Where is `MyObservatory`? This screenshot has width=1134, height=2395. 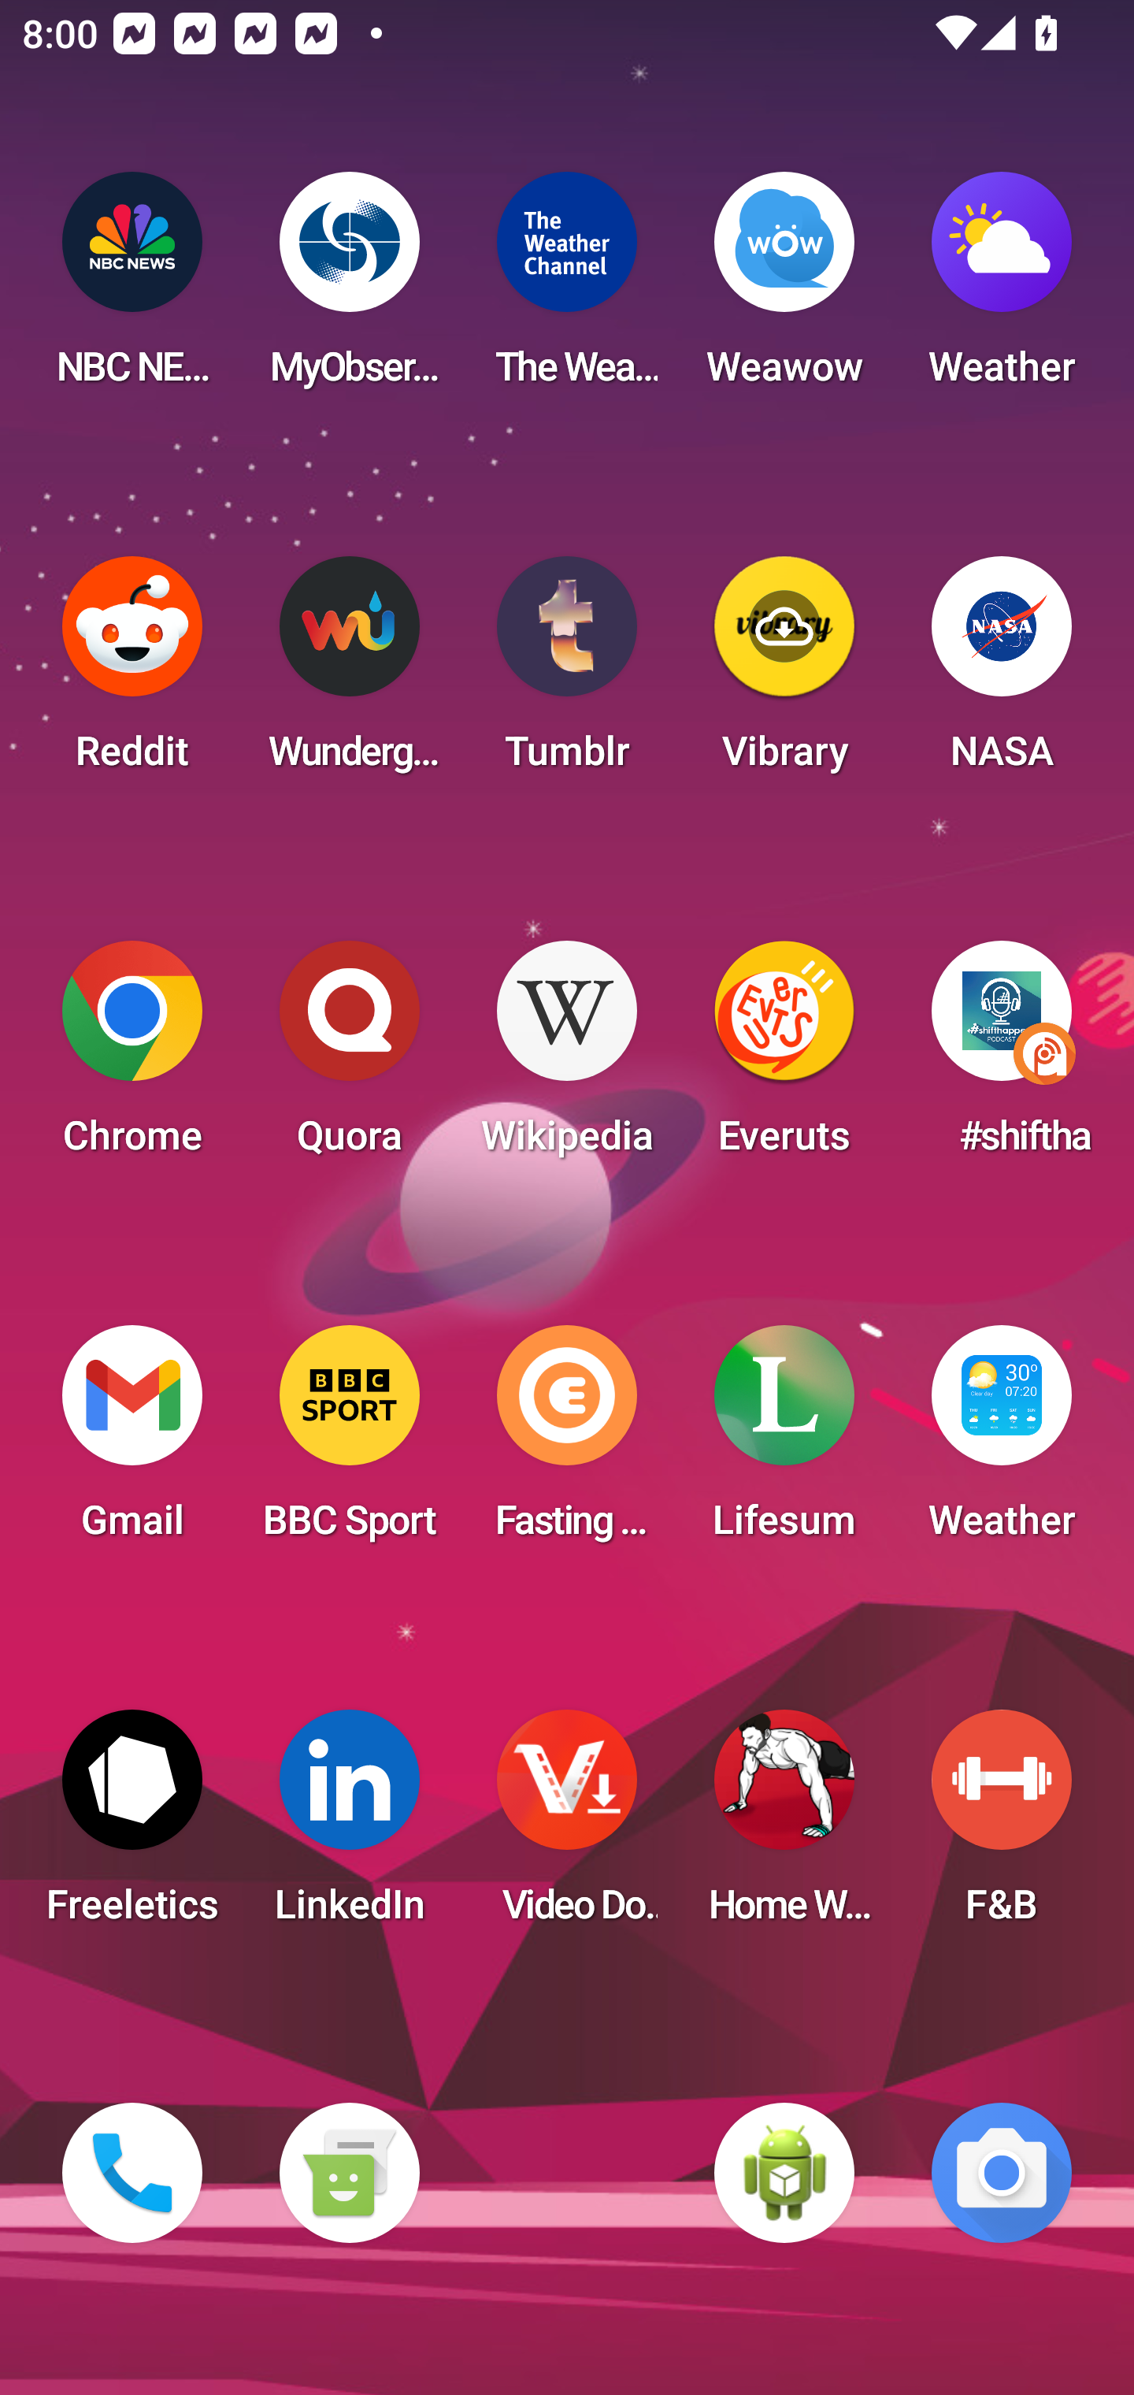
MyObservatory is located at coordinates (349, 288).